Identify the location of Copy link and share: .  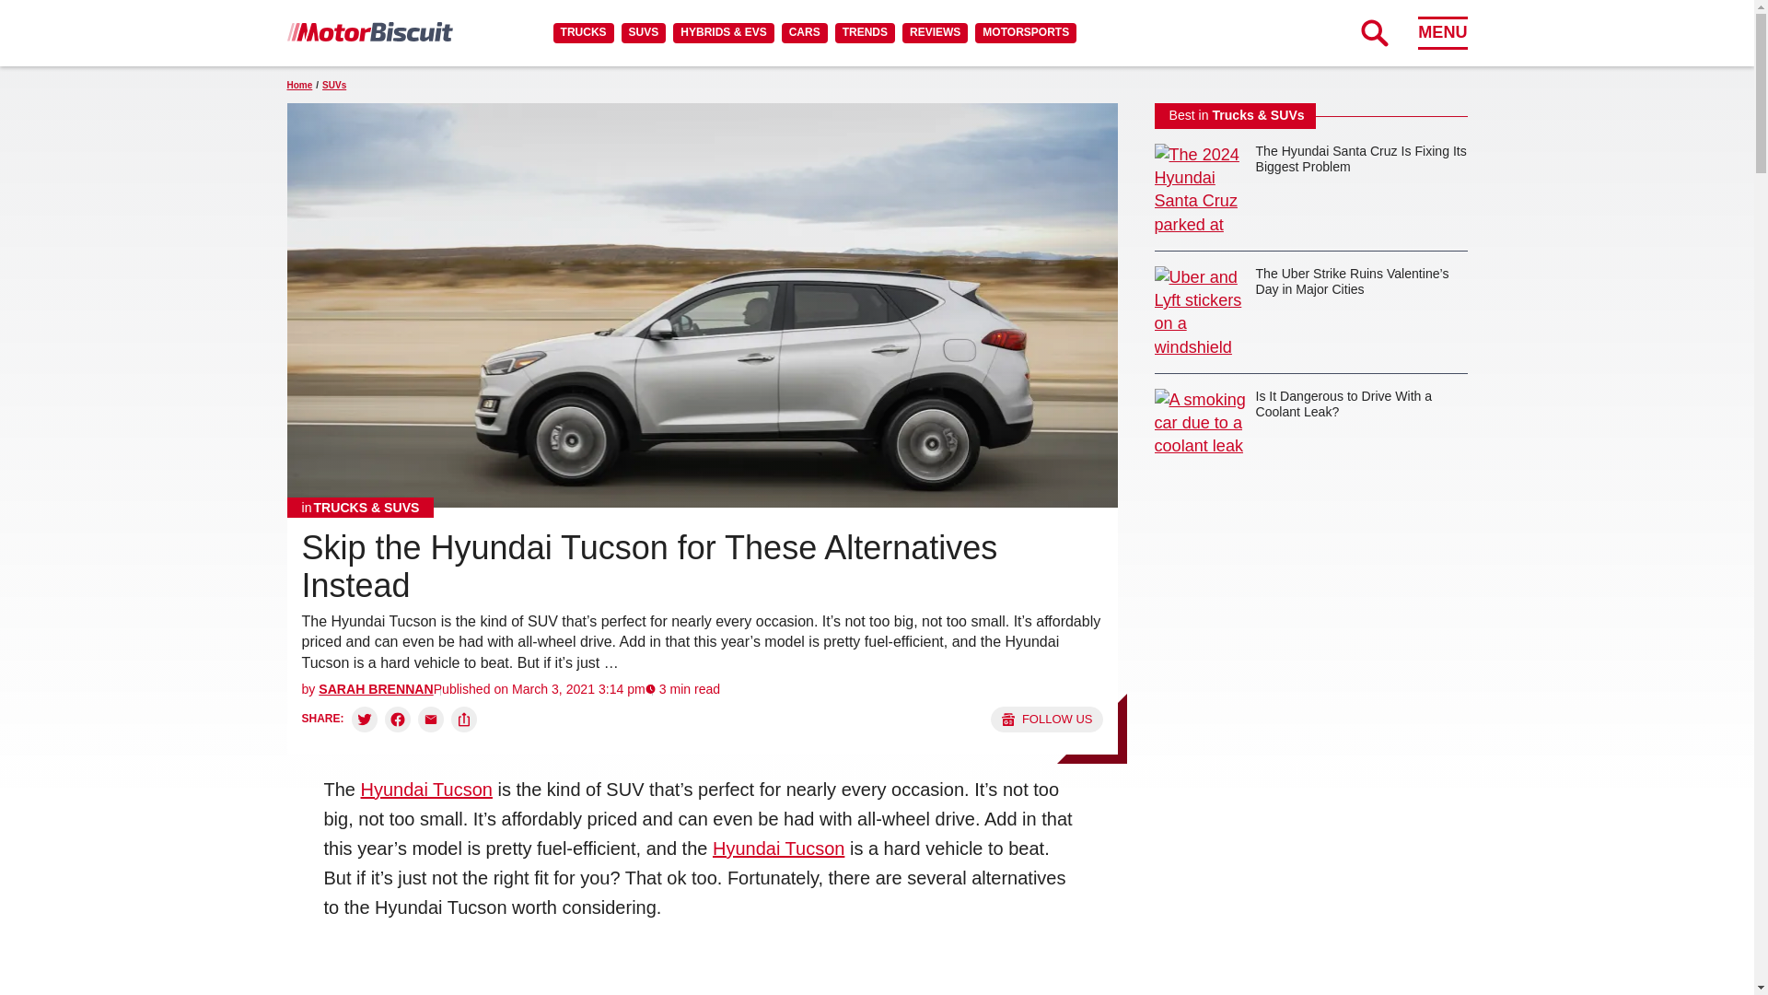
(464, 719).